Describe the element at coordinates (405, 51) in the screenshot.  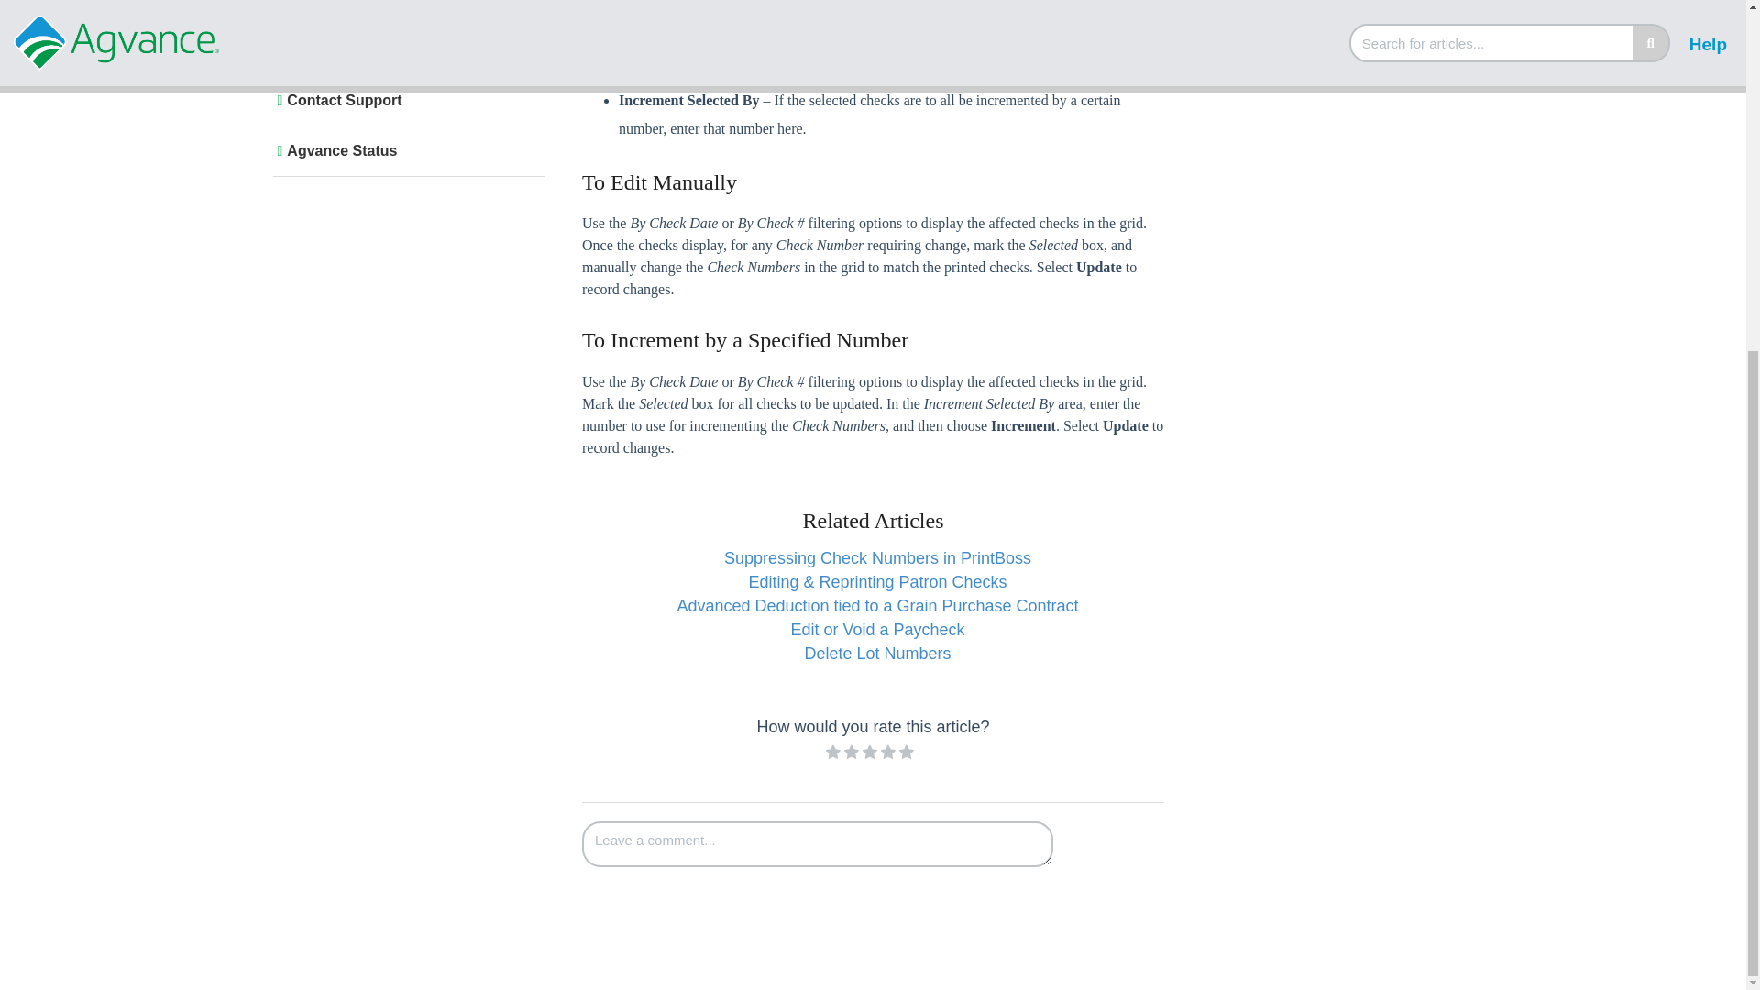
I see `Agvance Website` at that location.